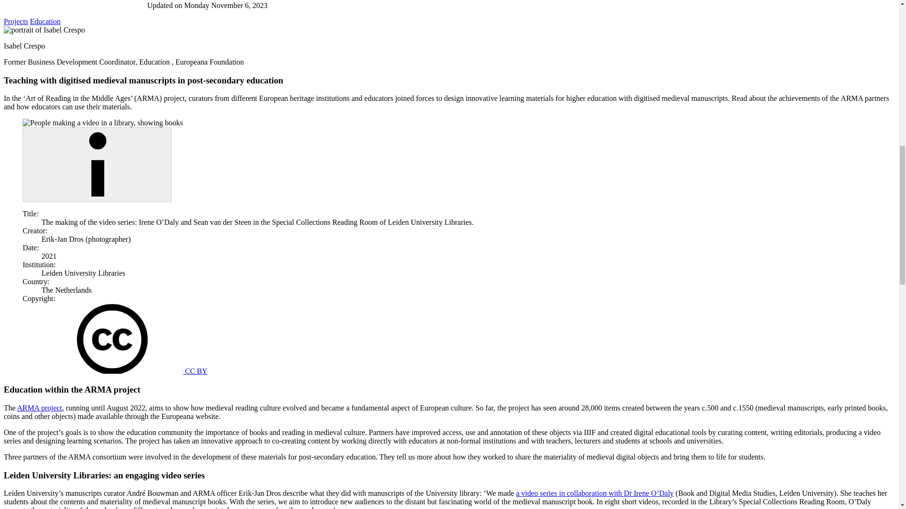 The image size is (906, 509). I want to click on ARMA project, so click(40, 408).